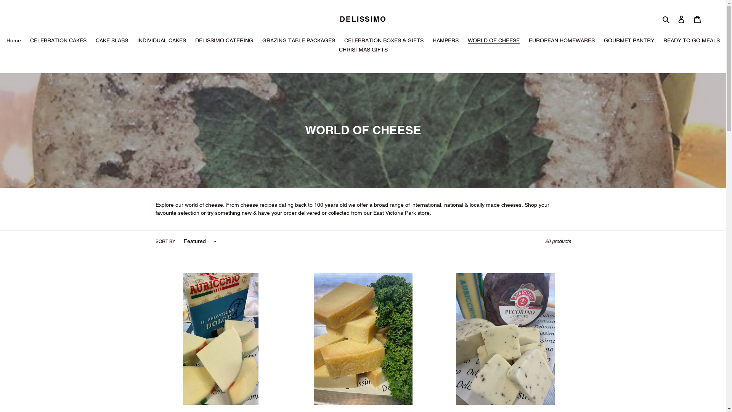 The width and height of the screenshot is (732, 412). I want to click on EUROPEAN HOMEWARES, so click(562, 41).